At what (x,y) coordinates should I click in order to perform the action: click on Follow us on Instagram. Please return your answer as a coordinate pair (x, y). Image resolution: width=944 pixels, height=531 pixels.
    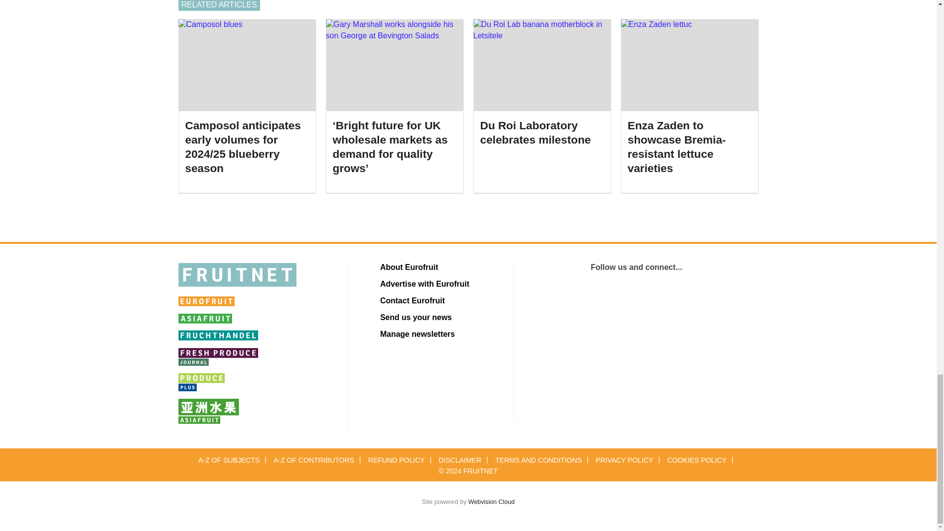
    Looking at the image, I should click on (678, 297).